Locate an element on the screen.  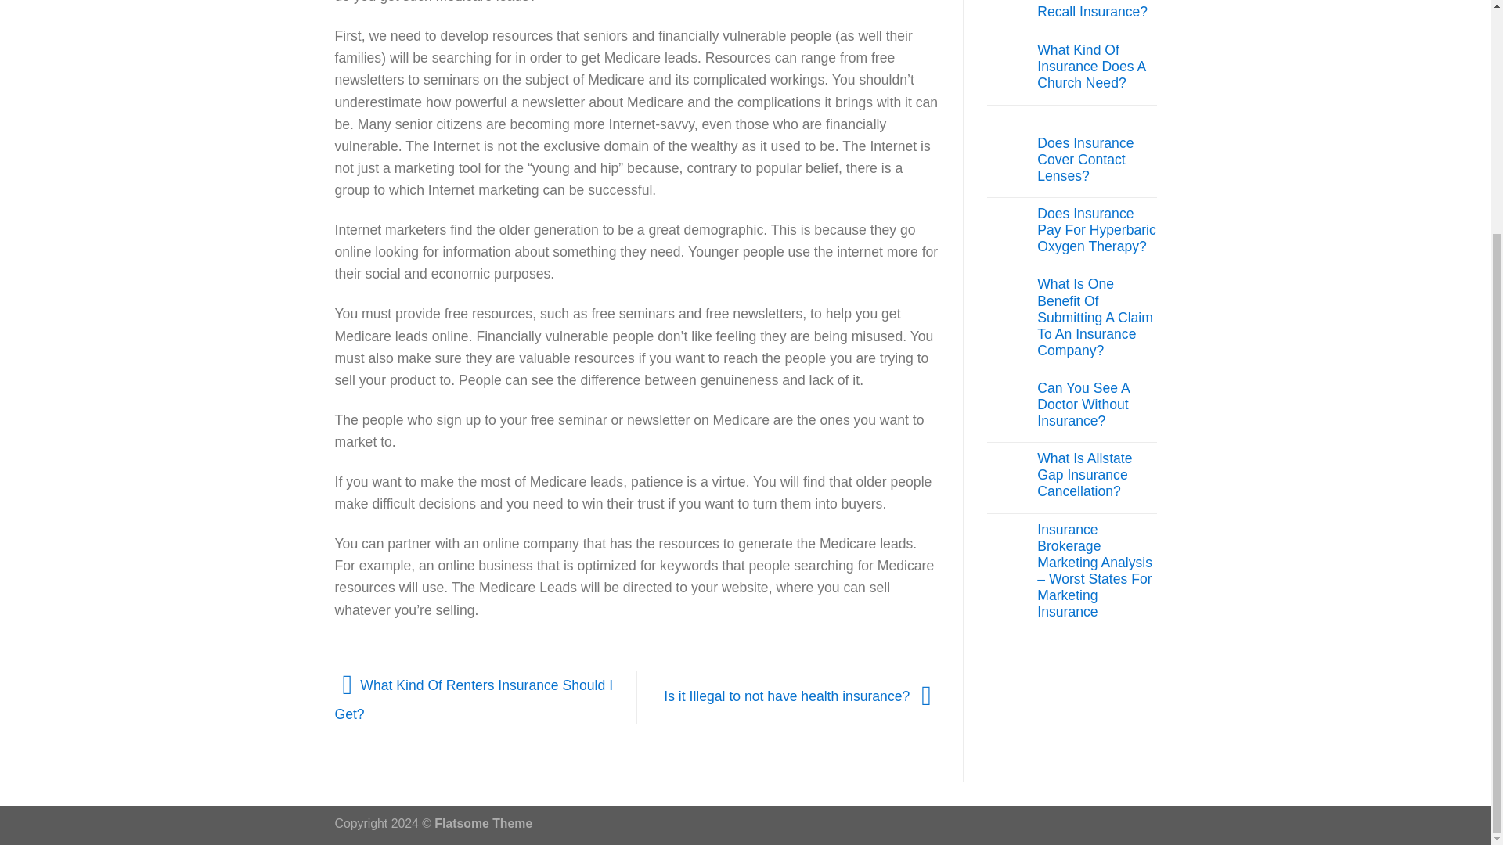
What Kind Of Renters Insurance Should I Get? is located at coordinates (474, 699).